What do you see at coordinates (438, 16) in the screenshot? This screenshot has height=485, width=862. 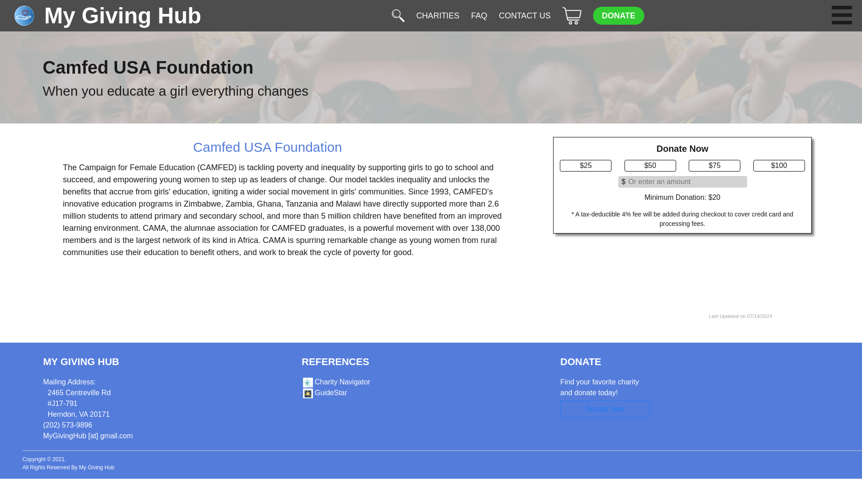 I see `CHARITIES` at bounding box center [438, 16].